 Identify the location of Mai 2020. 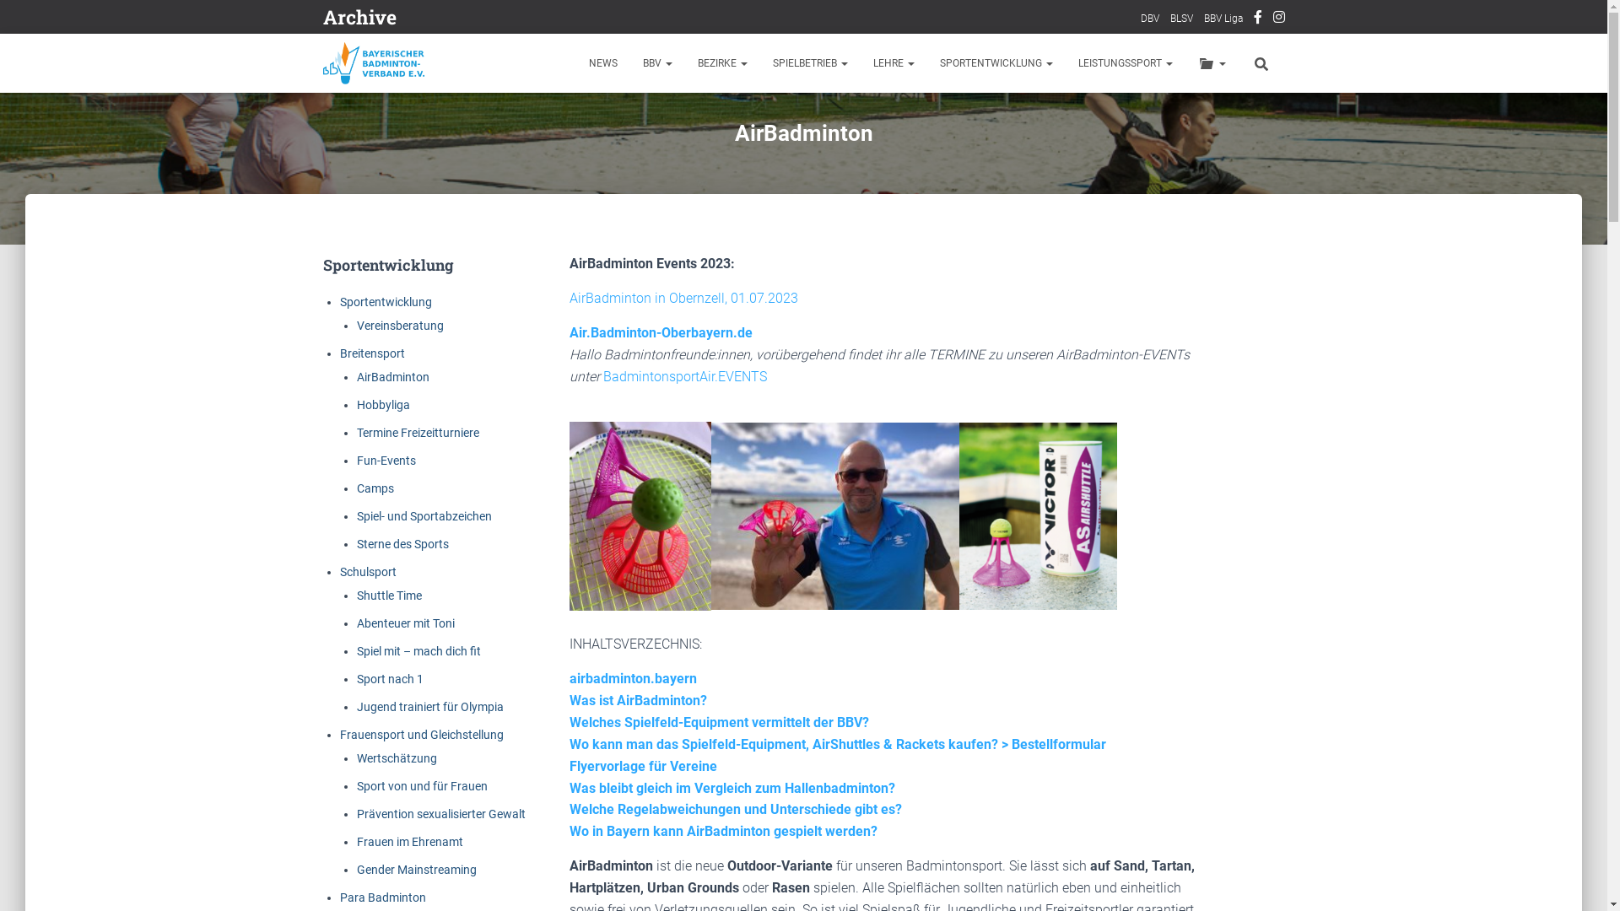
(365, 291).